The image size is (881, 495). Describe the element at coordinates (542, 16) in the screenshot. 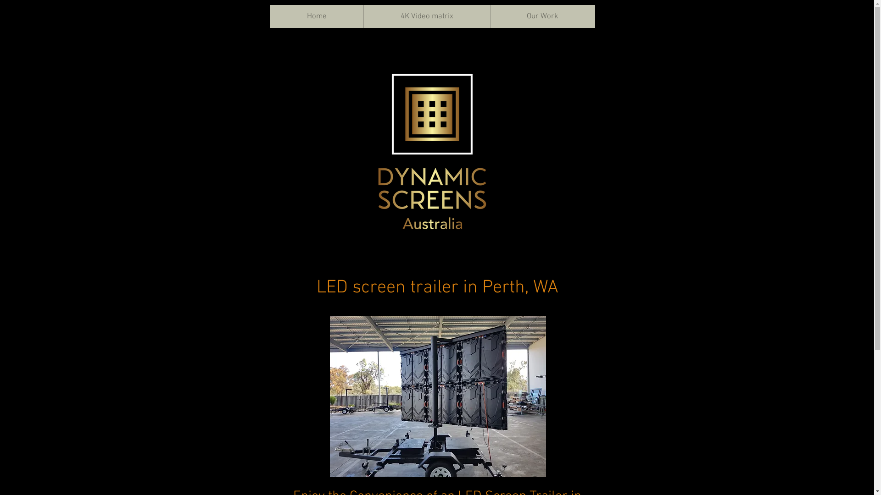

I see `Our Work` at that location.